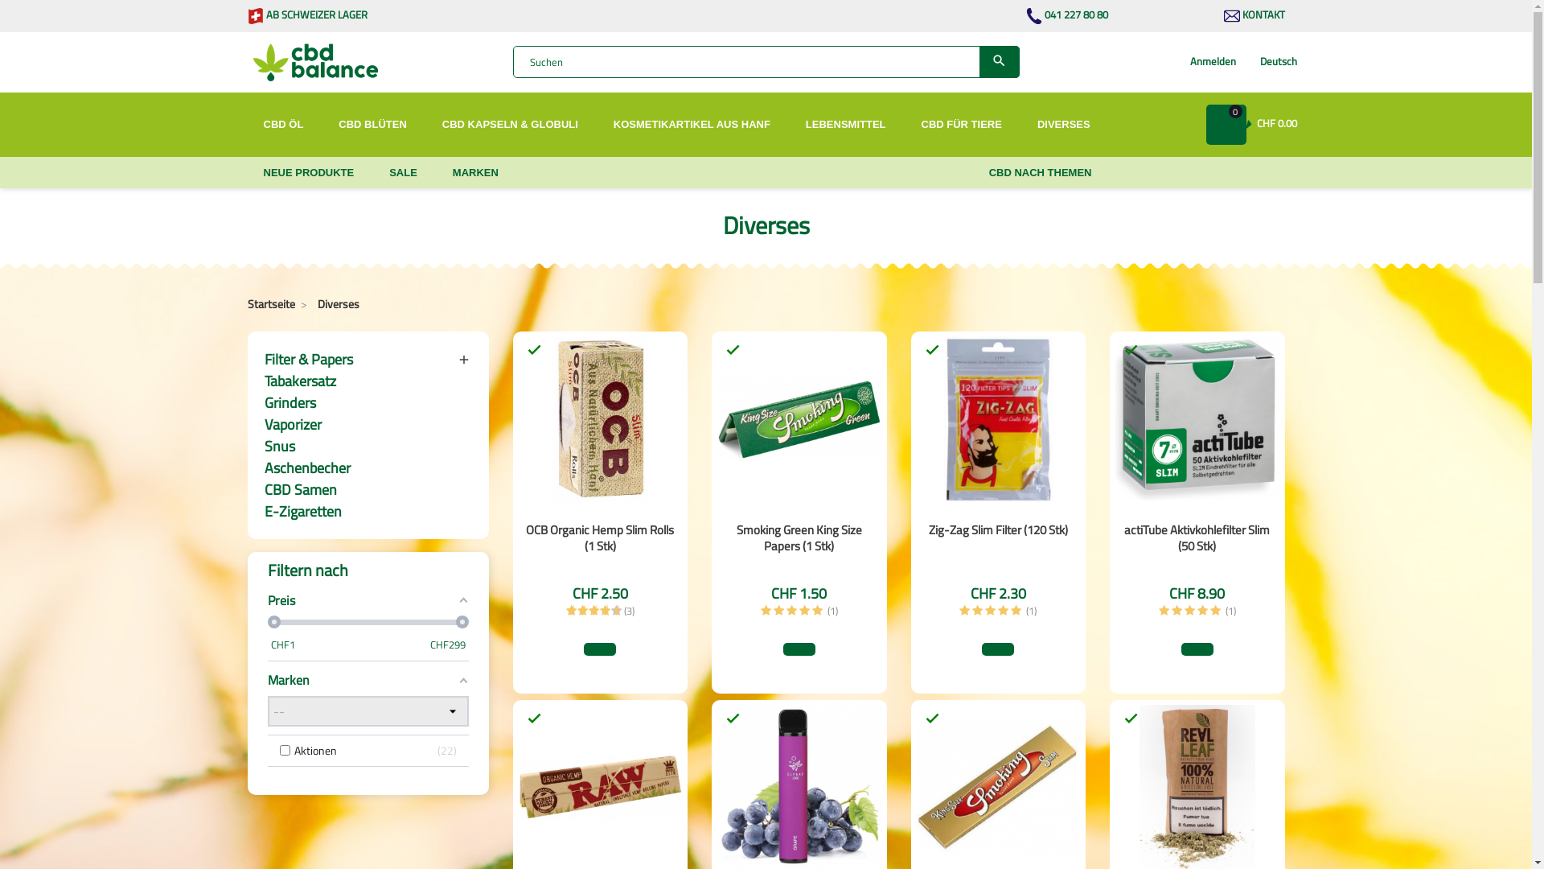 Image resolution: width=1544 pixels, height=869 pixels. Describe the element at coordinates (577, 612) in the screenshot. I see `3` at that location.